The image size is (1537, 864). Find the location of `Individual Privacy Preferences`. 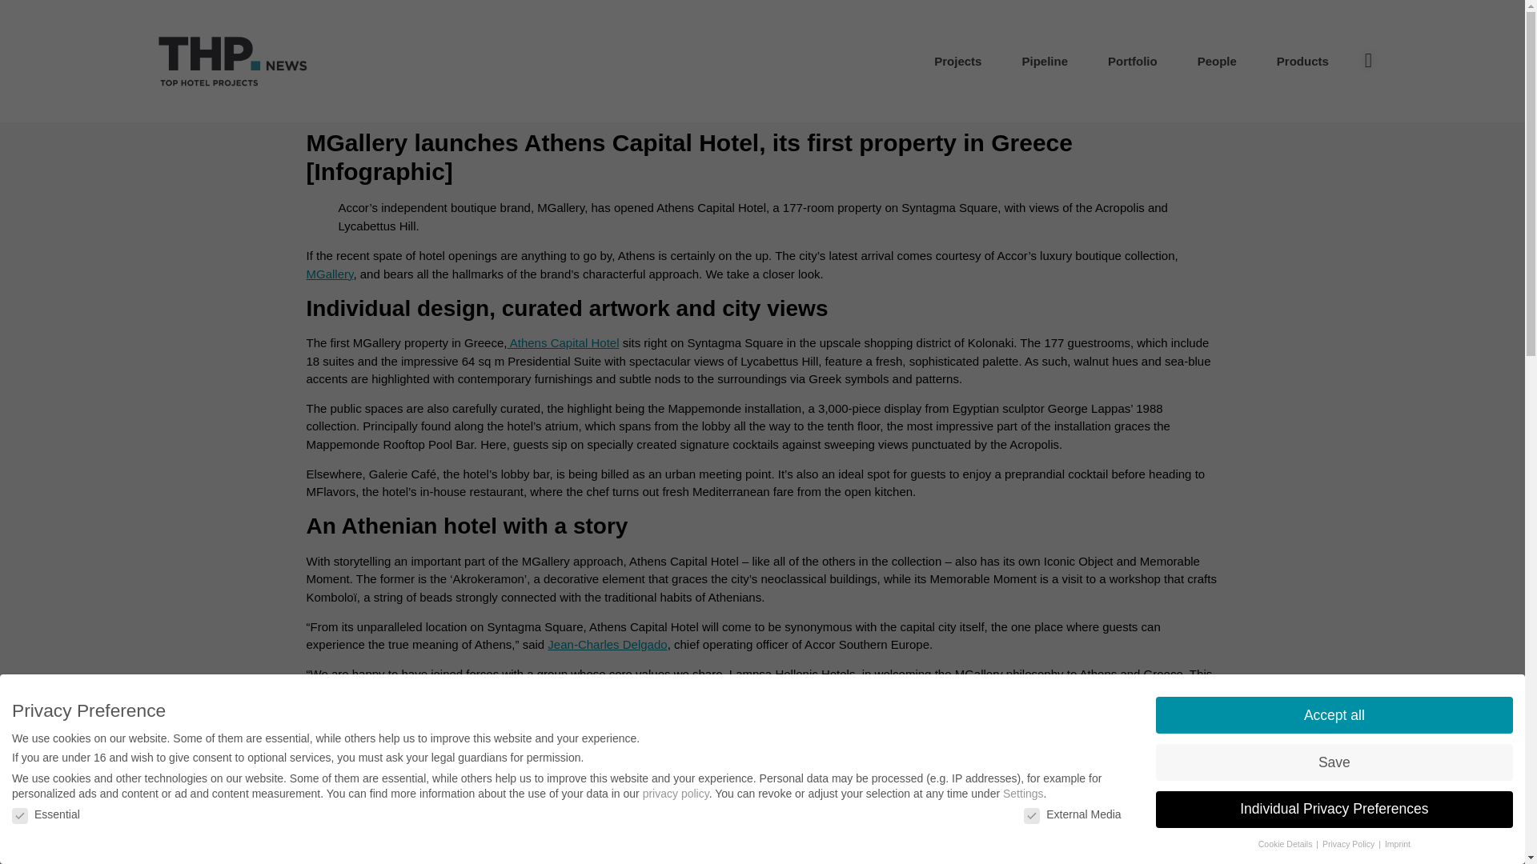

Individual Privacy Preferences is located at coordinates (1334, 810).